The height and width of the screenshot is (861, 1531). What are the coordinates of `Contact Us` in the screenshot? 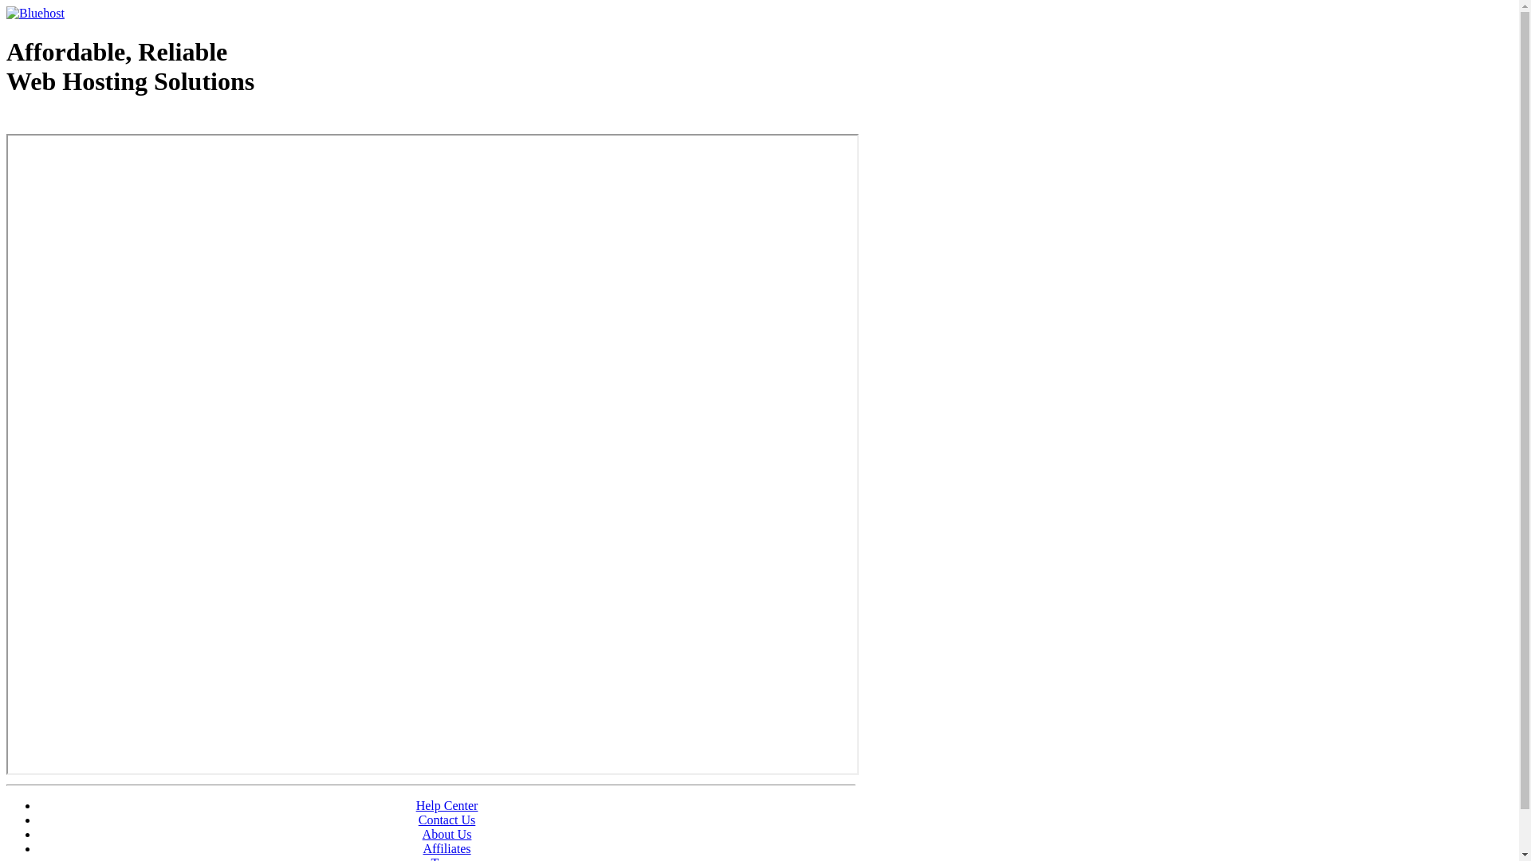 It's located at (447, 820).